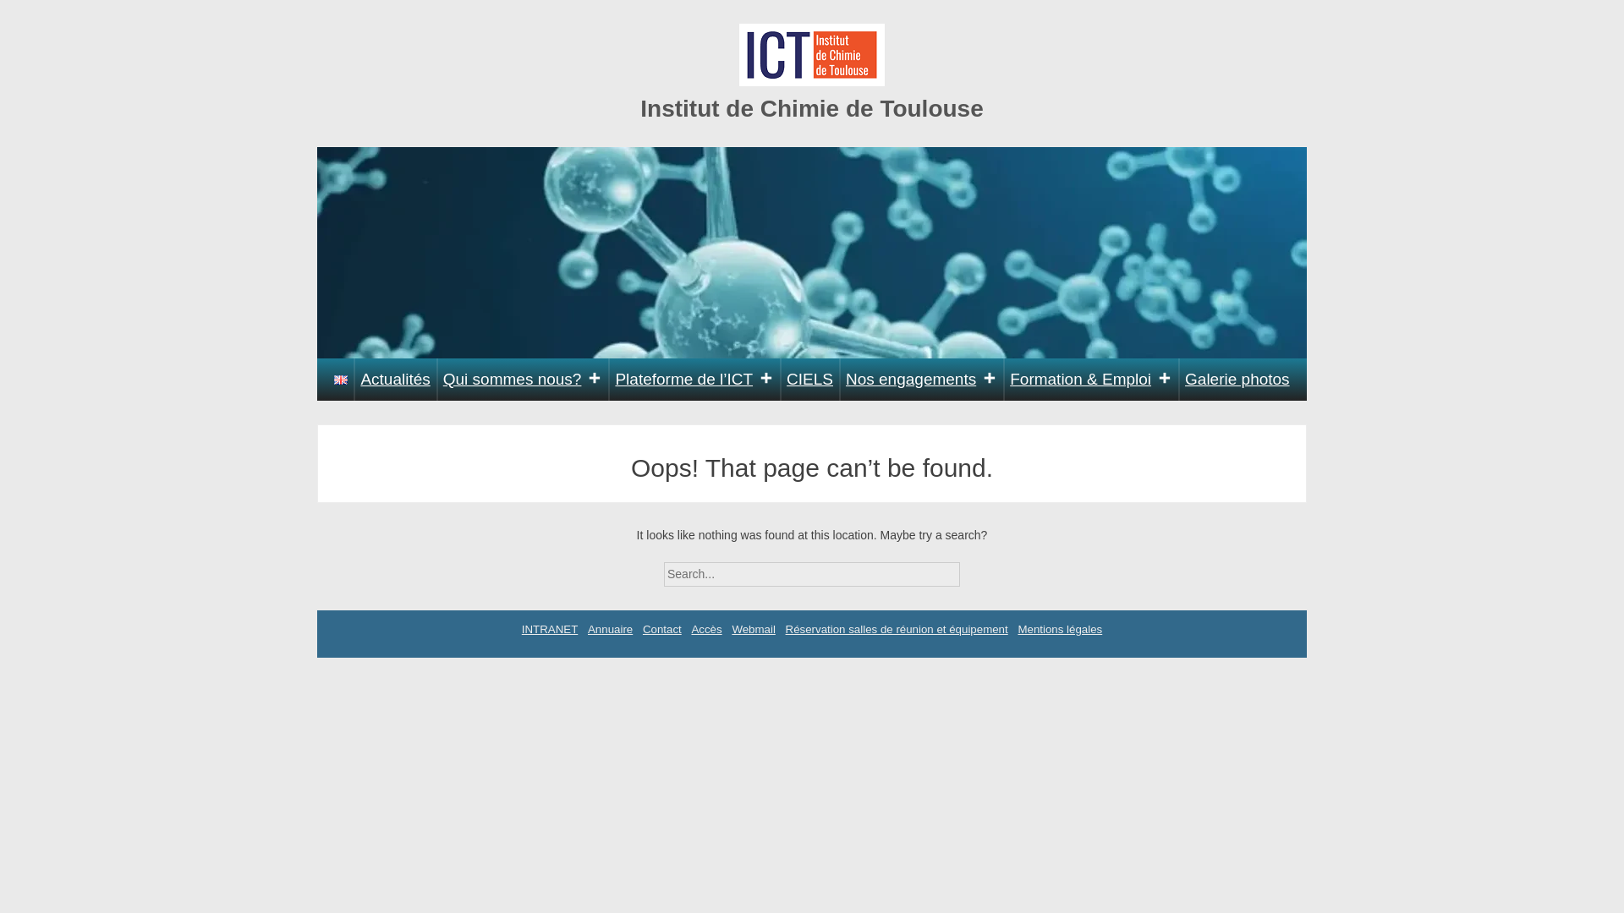 The width and height of the screenshot is (1624, 913). Describe the element at coordinates (921, 380) in the screenshot. I see `Nos engagements` at that location.